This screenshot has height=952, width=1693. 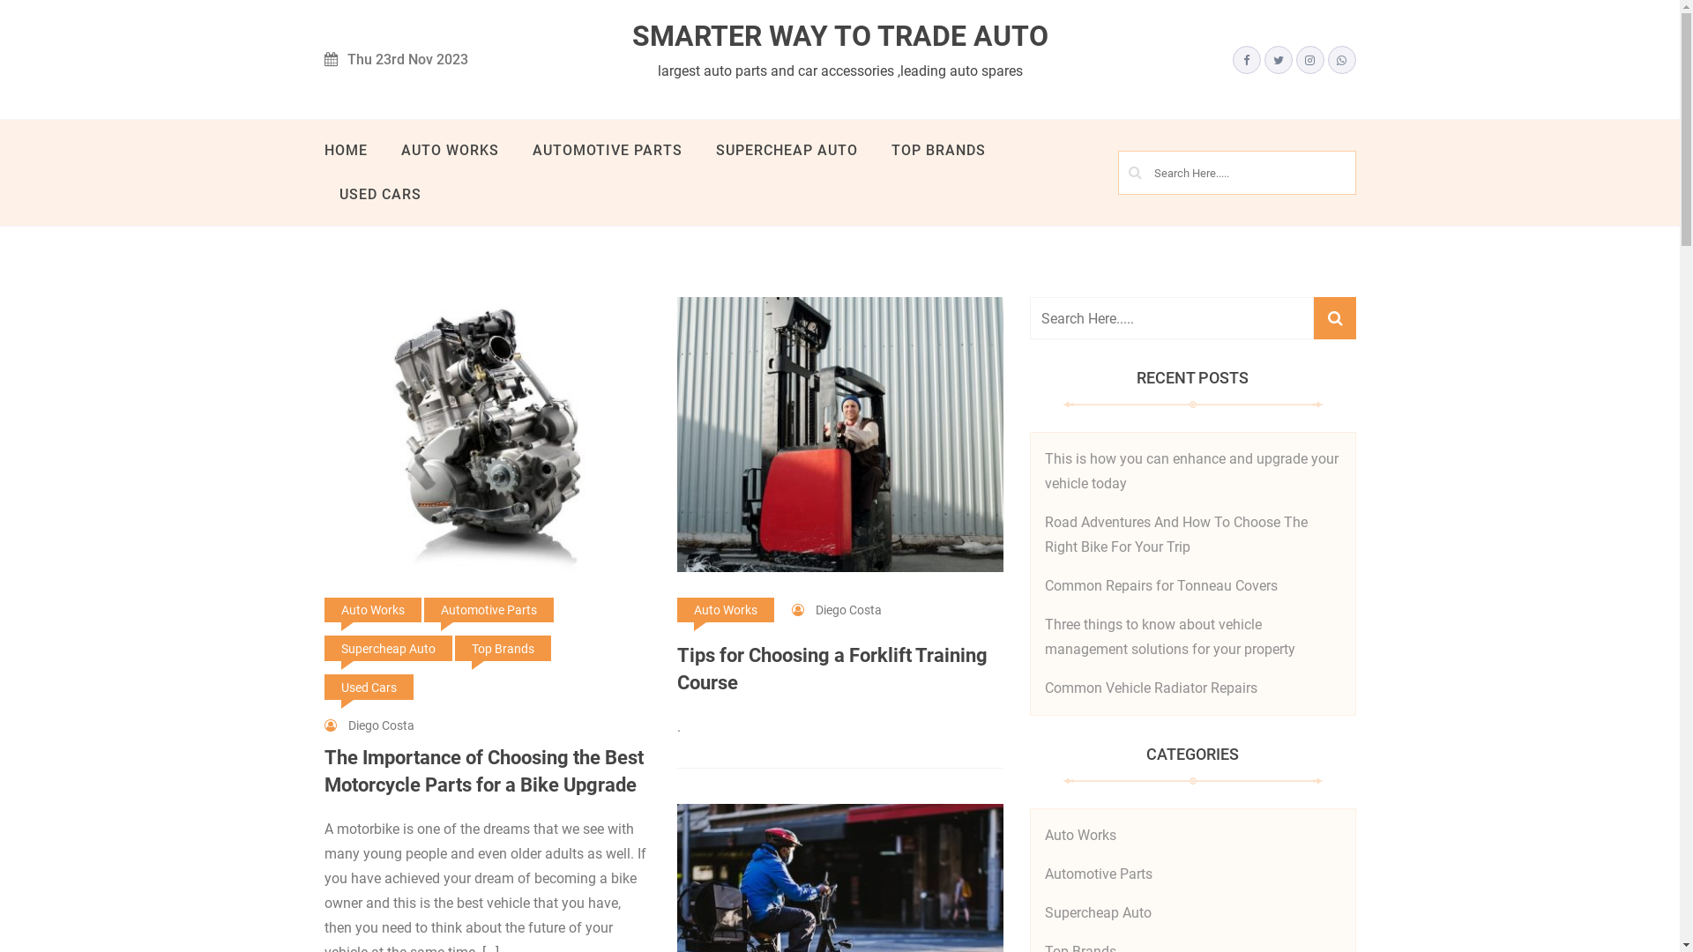 I want to click on SUPERCHEAP AUTO, so click(x=787, y=151).